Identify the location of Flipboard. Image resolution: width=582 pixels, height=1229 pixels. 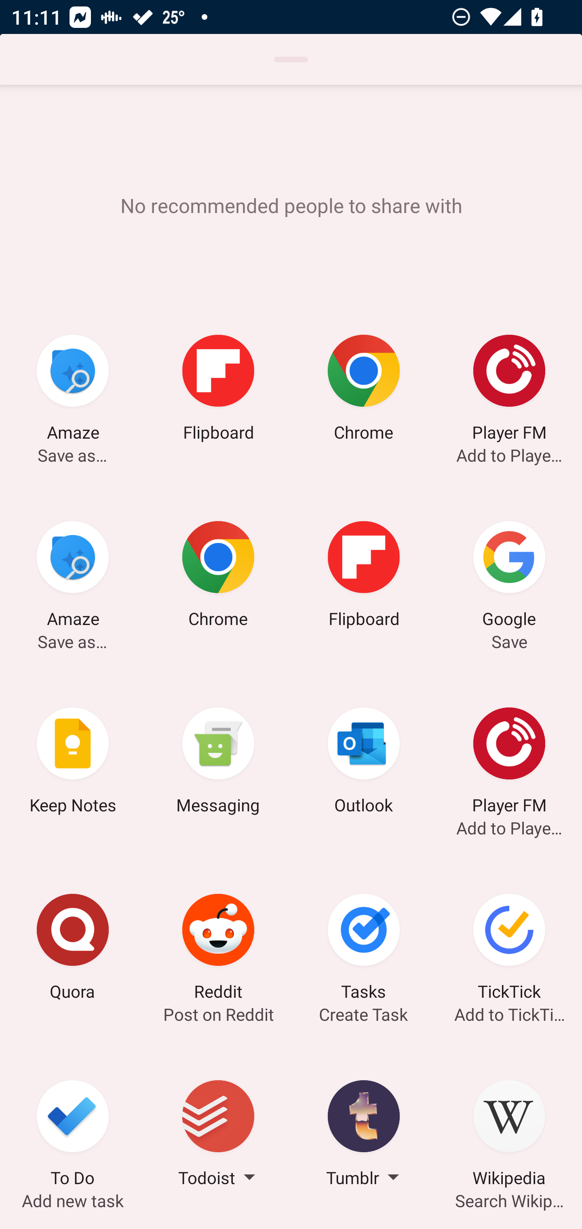
(218, 390).